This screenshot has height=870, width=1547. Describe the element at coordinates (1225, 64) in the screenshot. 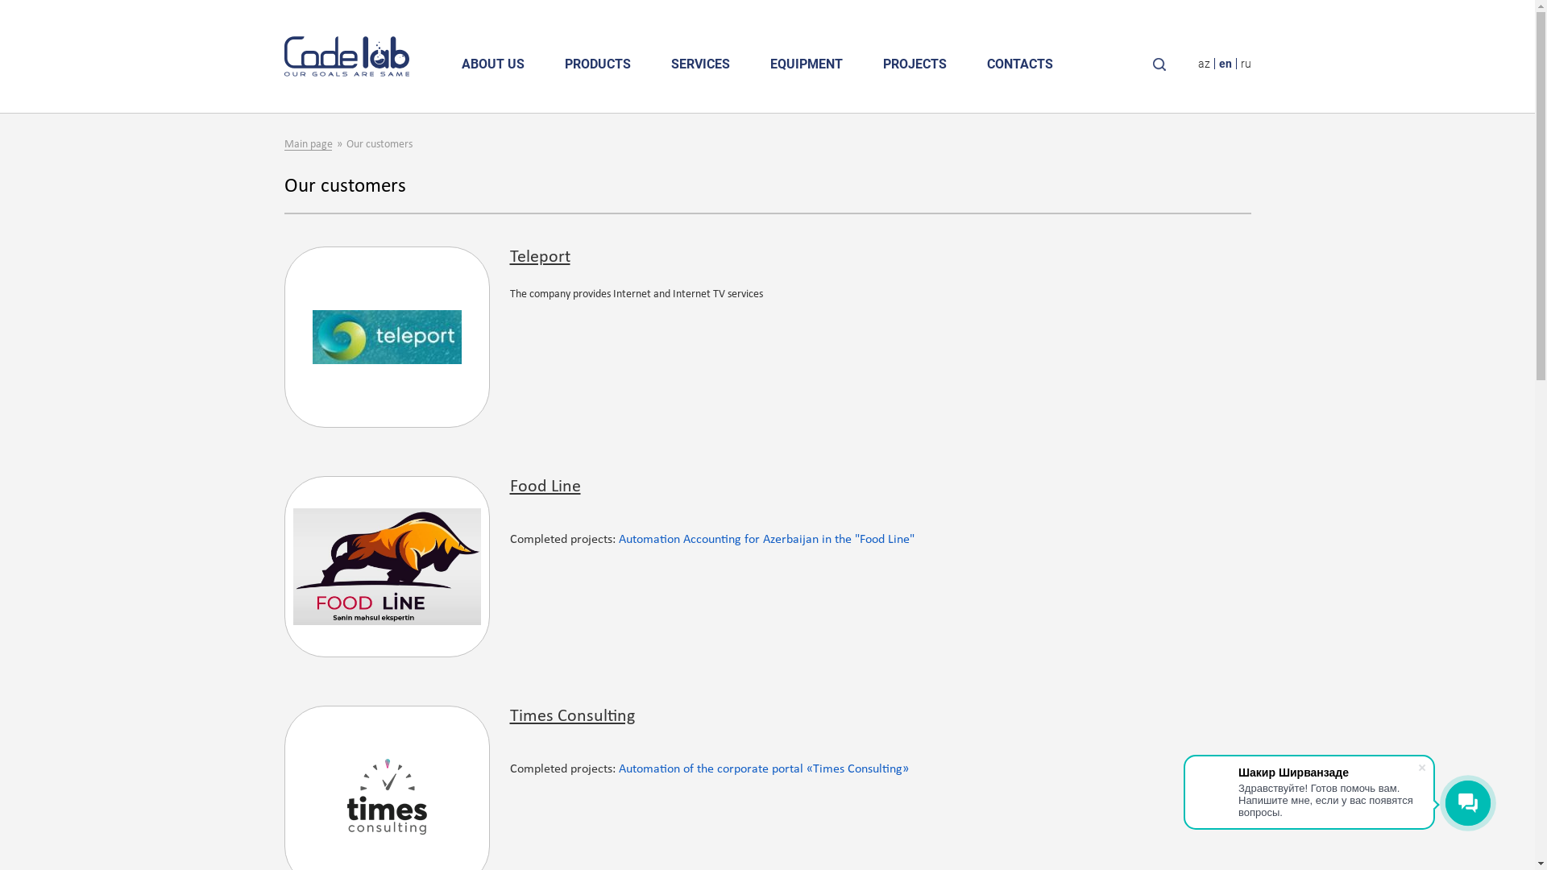

I see `en` at that location.